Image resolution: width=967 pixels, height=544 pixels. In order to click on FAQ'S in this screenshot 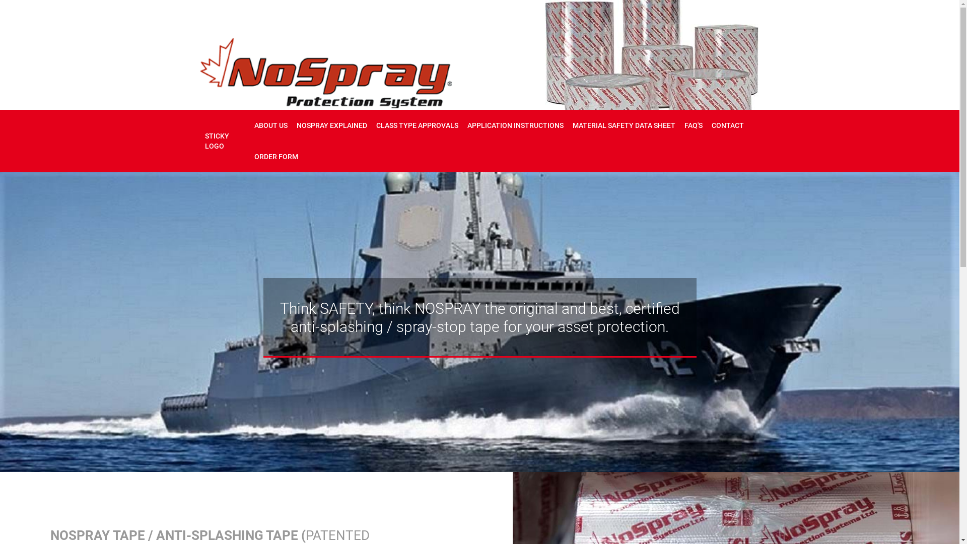, I will do `click(694, 125)`.